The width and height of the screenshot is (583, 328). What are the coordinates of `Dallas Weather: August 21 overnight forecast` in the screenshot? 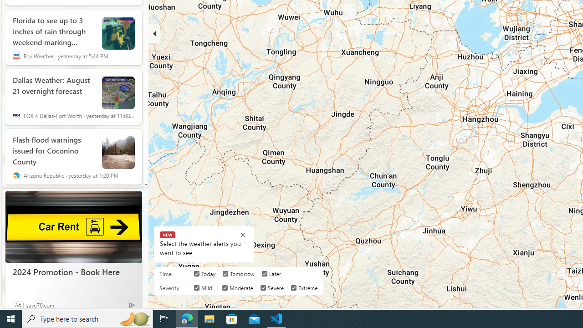 It's located at (118, 92).